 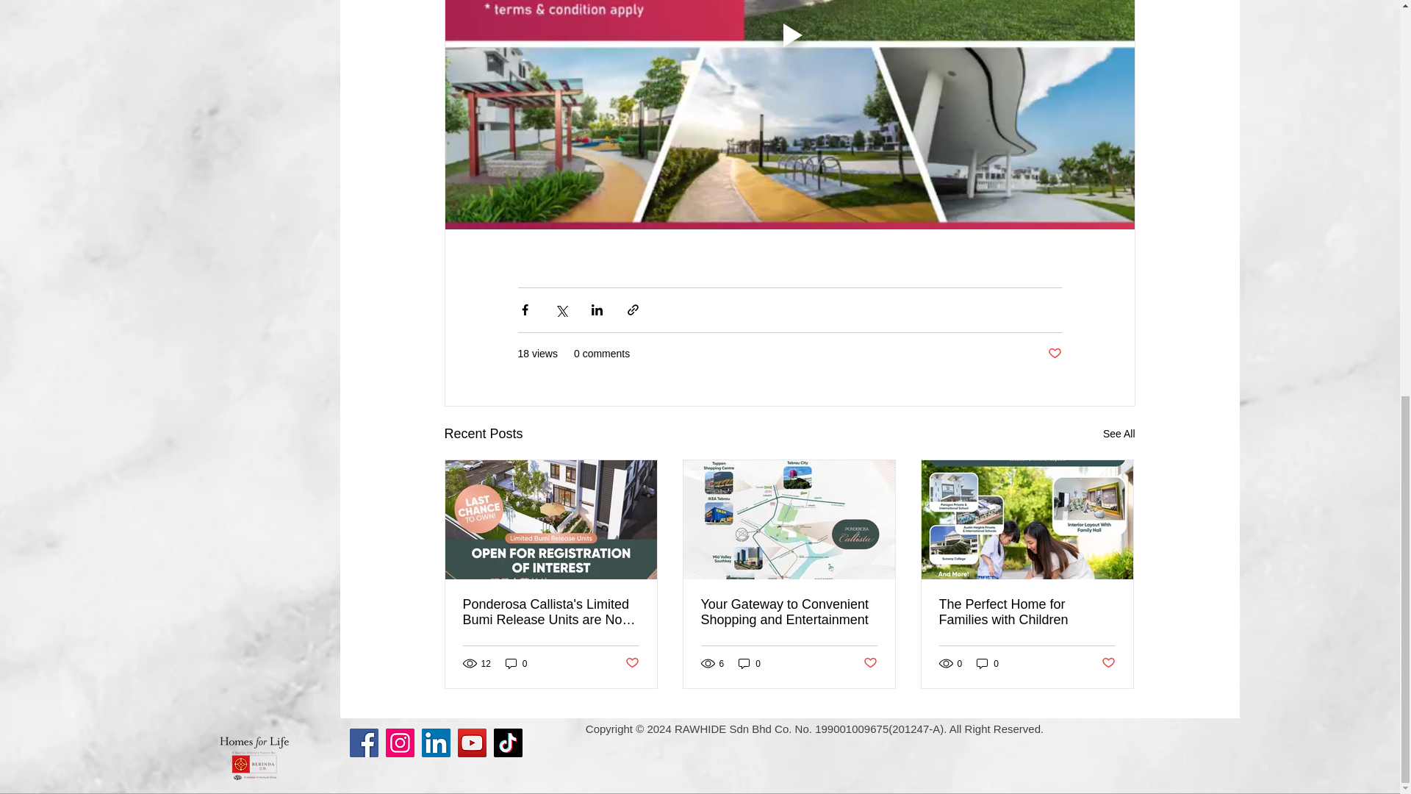 I want to click on Post not marked as liked, so click(x=1055, y=354).